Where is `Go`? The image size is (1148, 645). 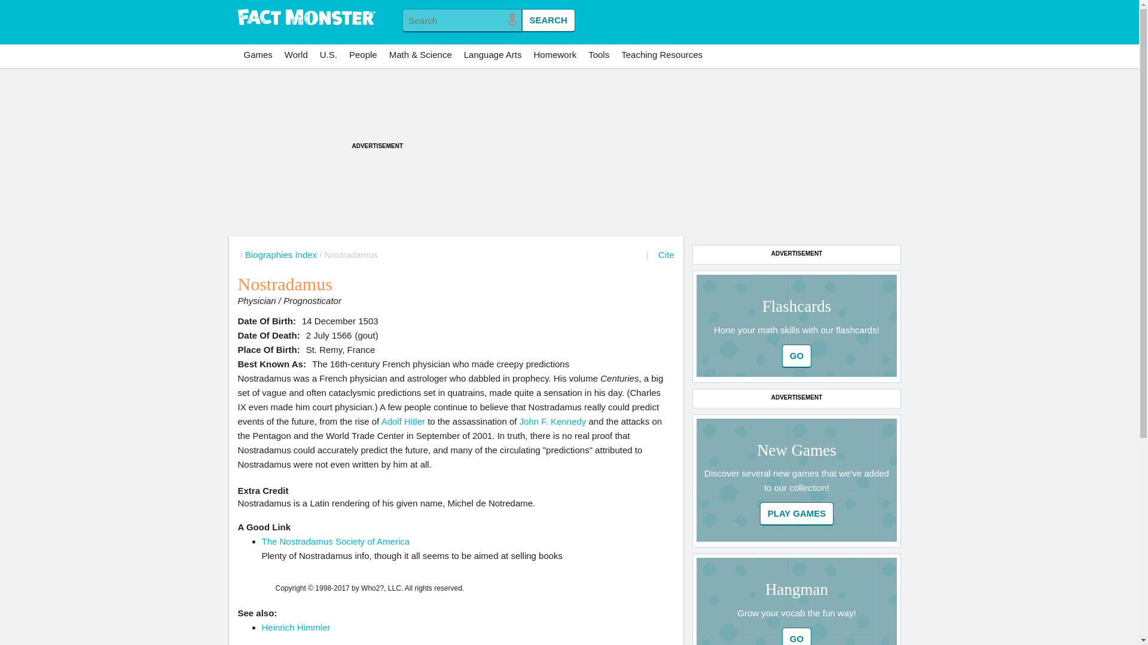
Go is located at coordinates (797, 514).